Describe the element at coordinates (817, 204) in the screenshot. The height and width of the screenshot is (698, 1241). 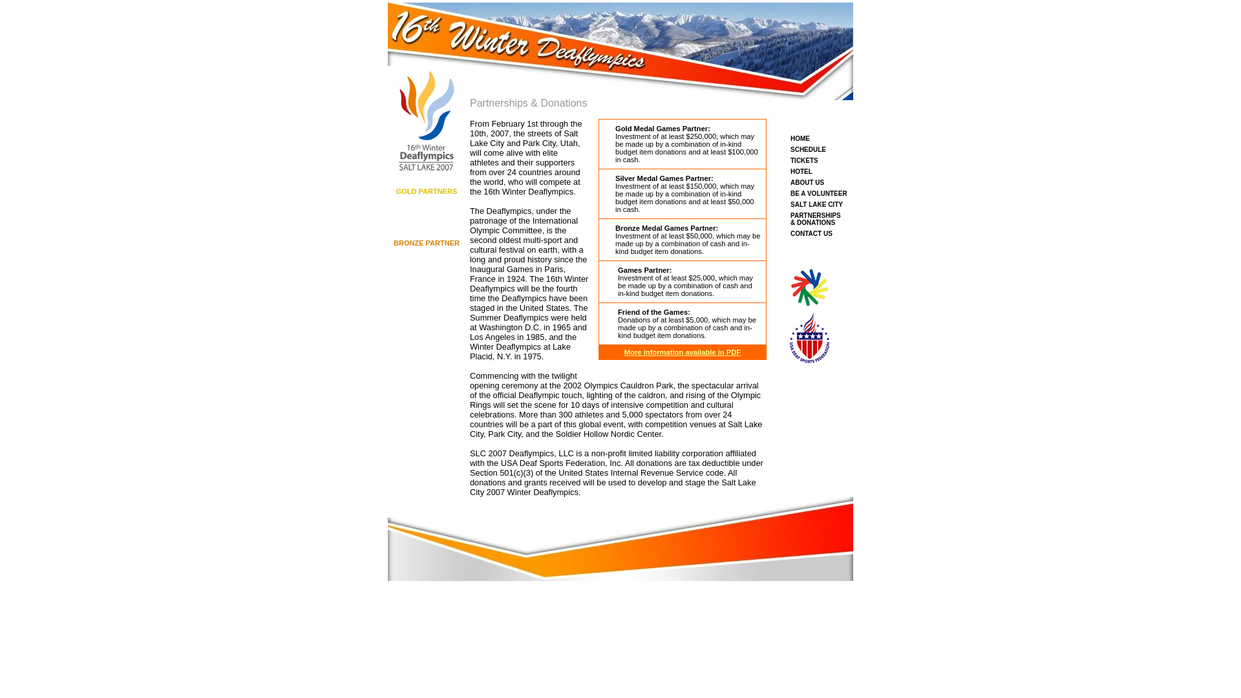
I see `SALT LAKE CITY` at that location.